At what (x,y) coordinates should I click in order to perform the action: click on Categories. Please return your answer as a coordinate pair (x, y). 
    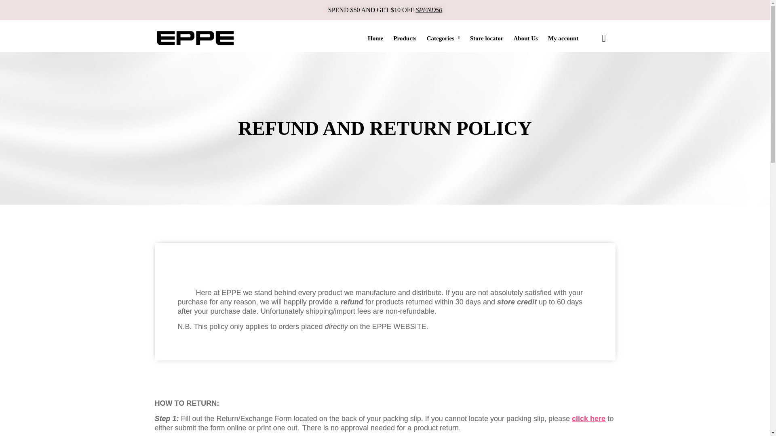
    Looking at the image, I should click on (443, 38).